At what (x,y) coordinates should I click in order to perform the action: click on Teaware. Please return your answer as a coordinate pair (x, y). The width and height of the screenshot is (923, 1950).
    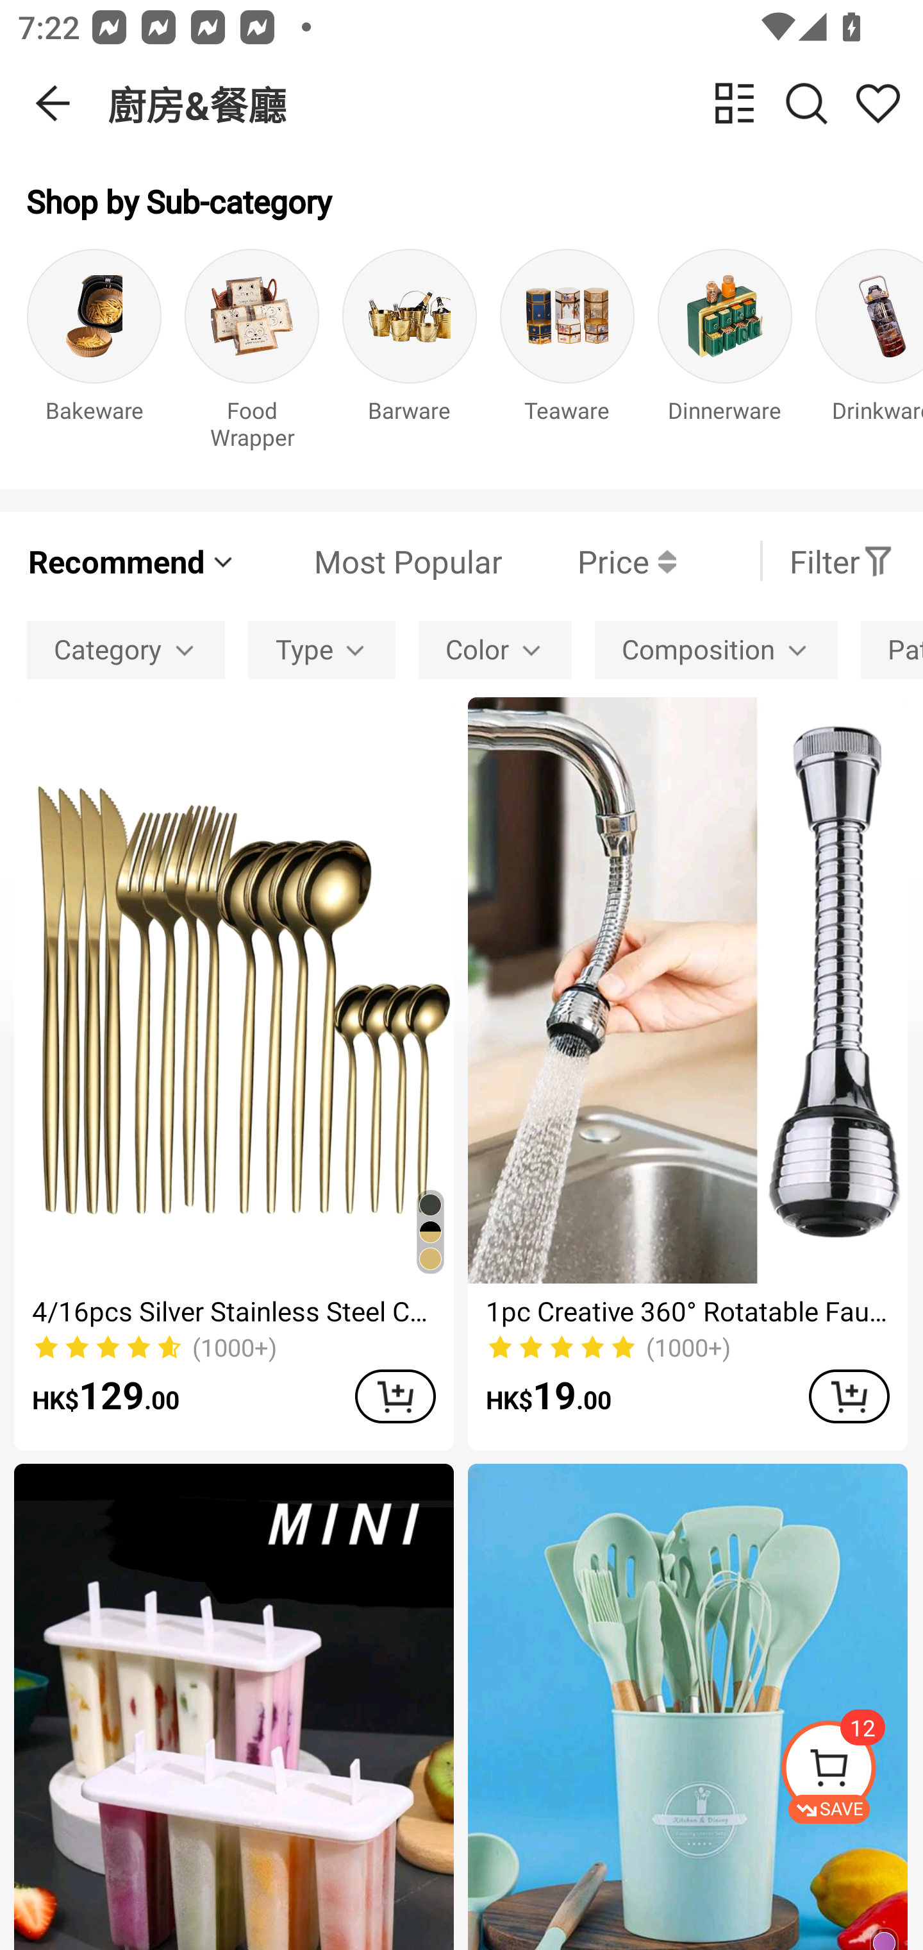
    Looking at the image, I should click on (567, 355).